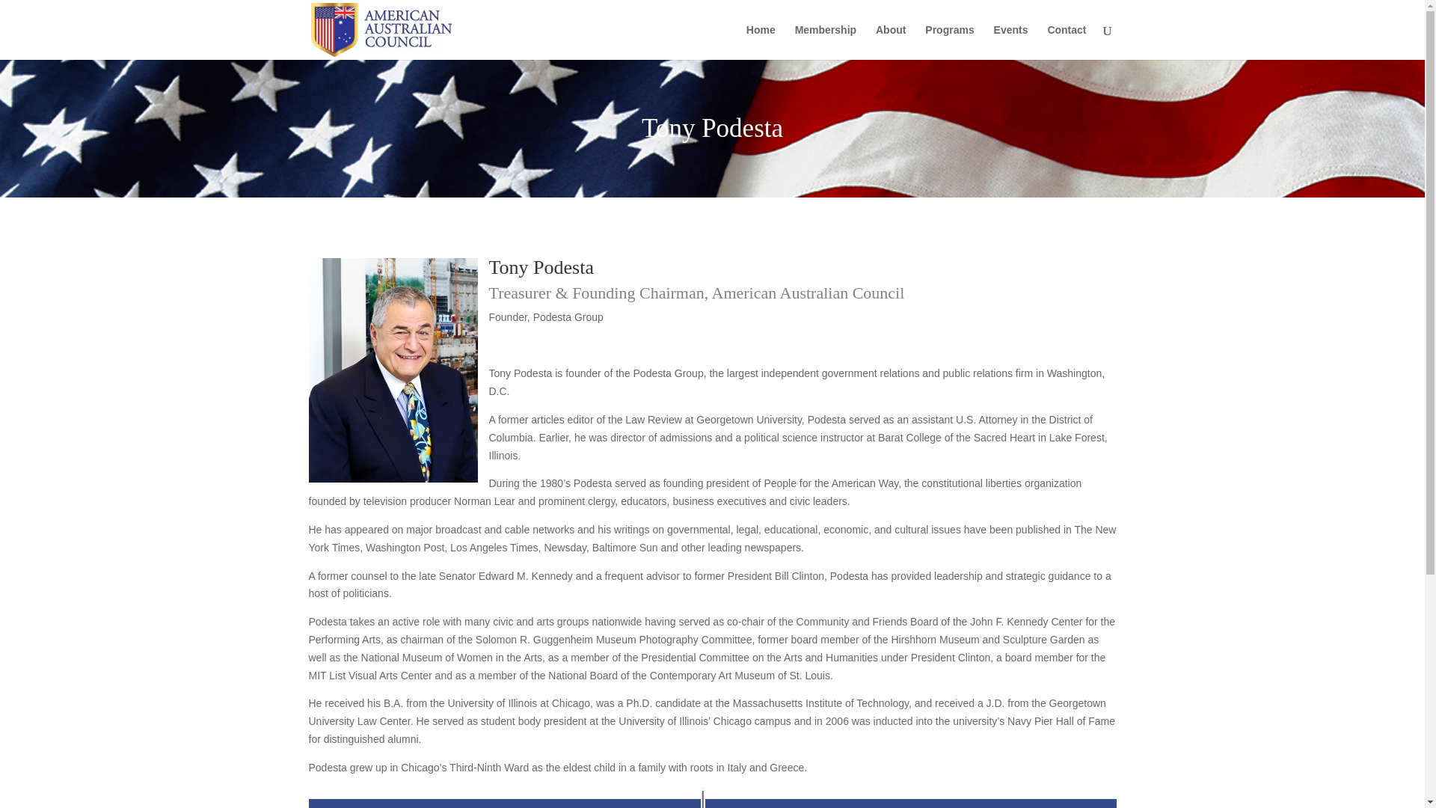  Describe the element at coordinates (1066, 42) in the screenshot. I see `Contact` at that location.